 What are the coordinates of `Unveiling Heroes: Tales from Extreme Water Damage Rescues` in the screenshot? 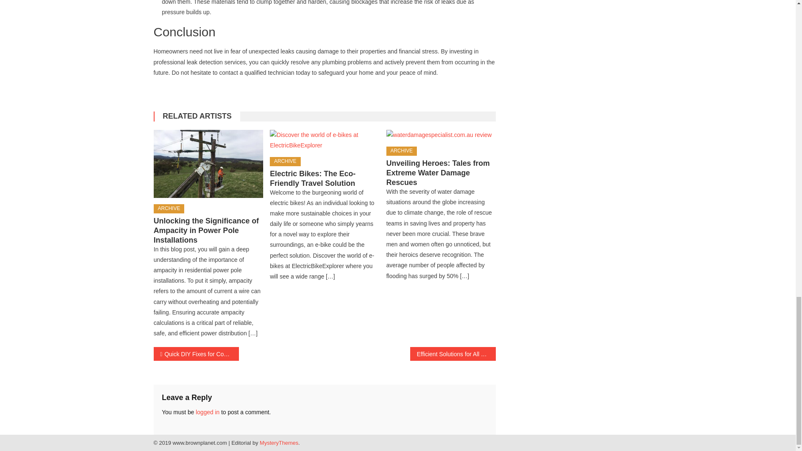 It's located at (441, 135).